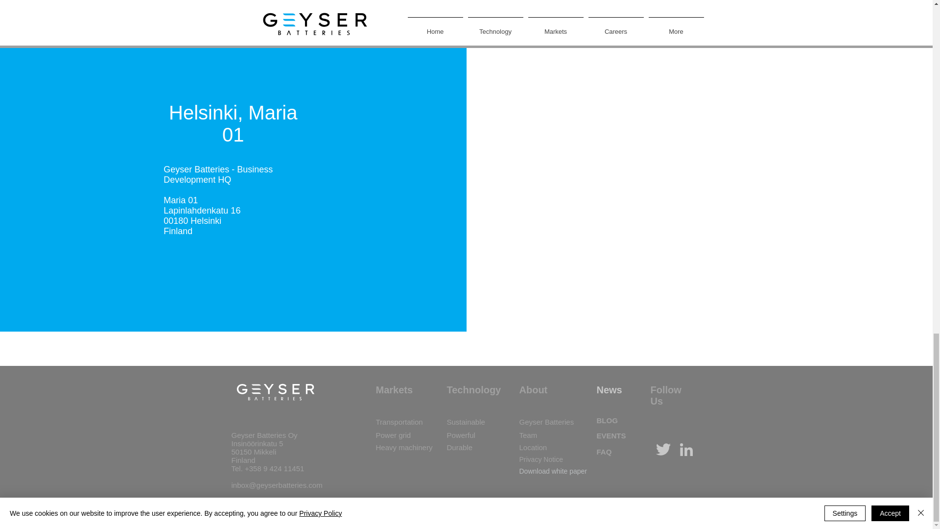  Describe the element at coordinates (404, 448) in the screenshot. I see `Heavy machinery` at that location.